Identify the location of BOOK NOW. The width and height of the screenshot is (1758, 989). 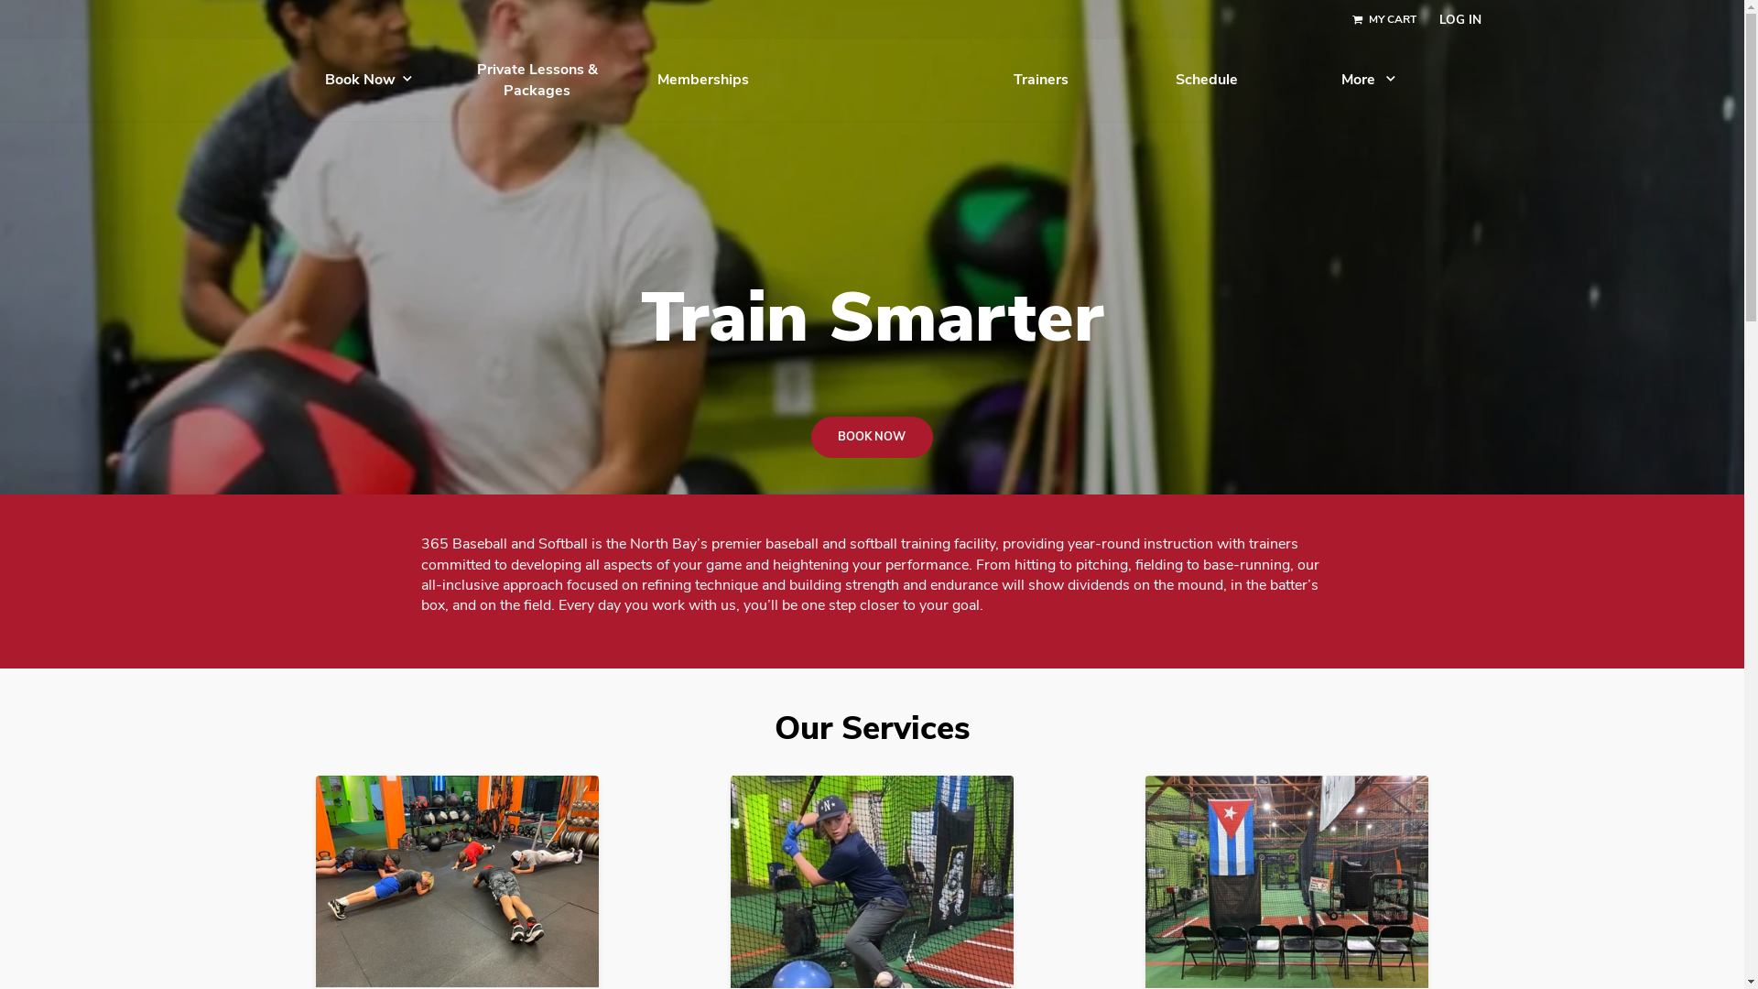
(1090, 547).